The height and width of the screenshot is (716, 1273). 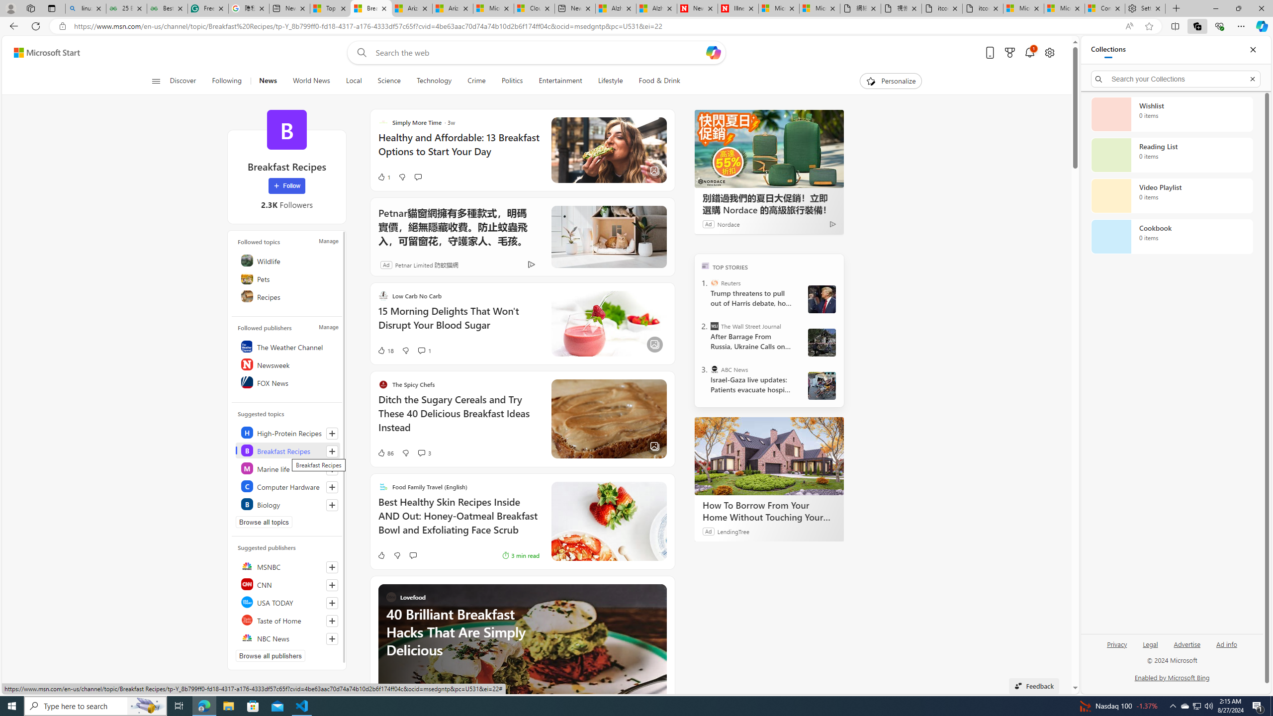 I want to click on linux basic - Search, so click(x=86, y=8).